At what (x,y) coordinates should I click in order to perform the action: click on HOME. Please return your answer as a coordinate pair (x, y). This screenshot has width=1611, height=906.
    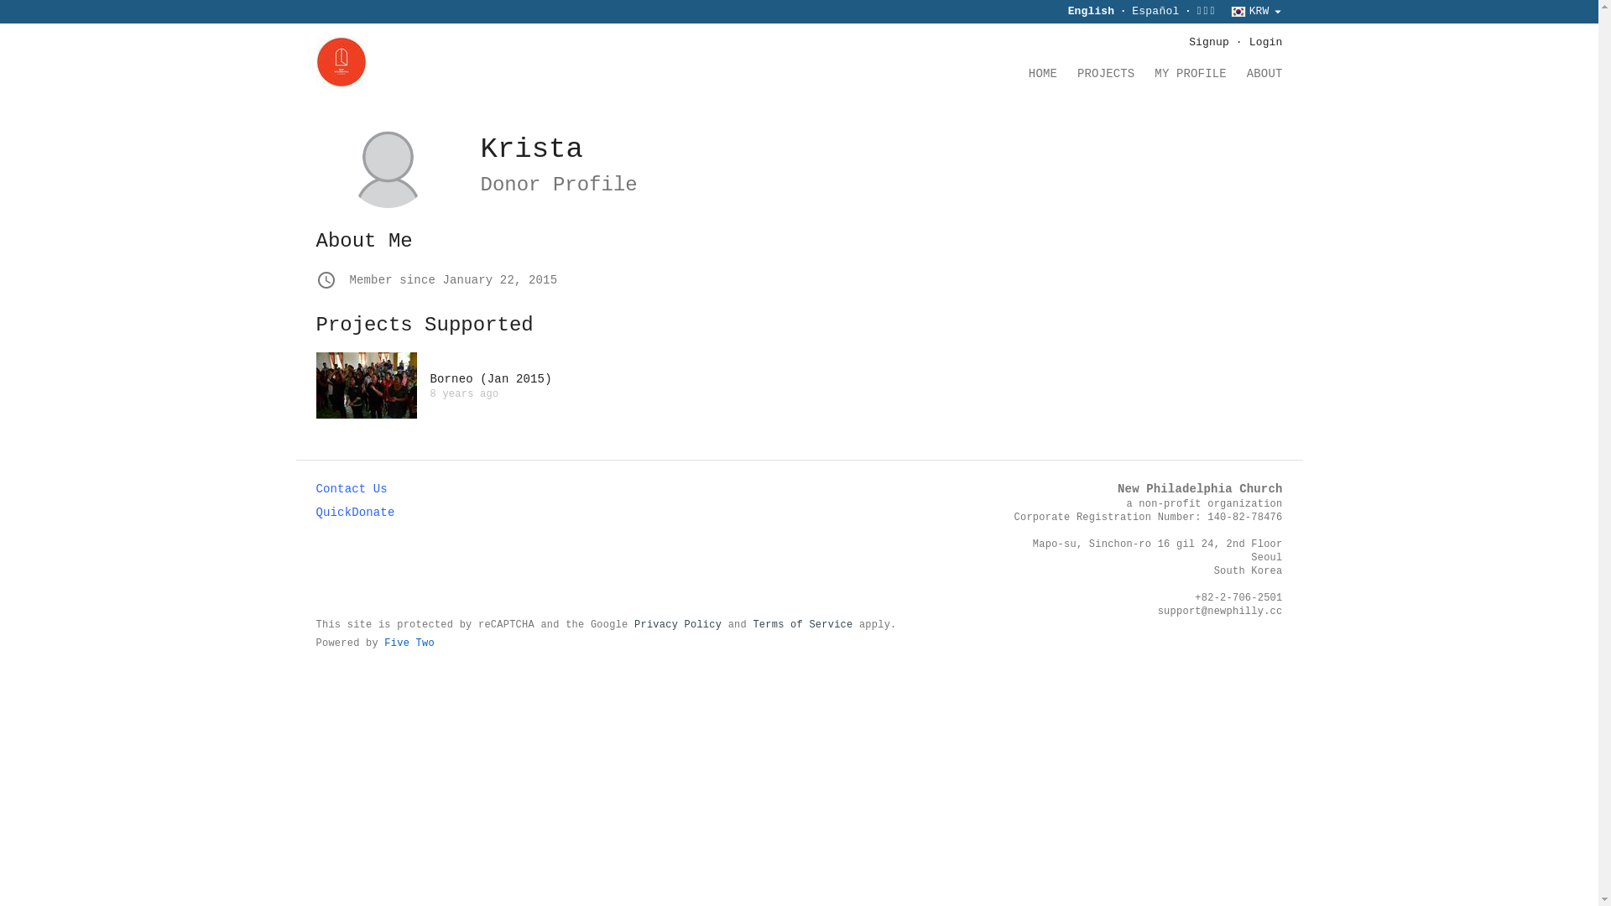
    Looking at the image, I should click on (1043, 79).